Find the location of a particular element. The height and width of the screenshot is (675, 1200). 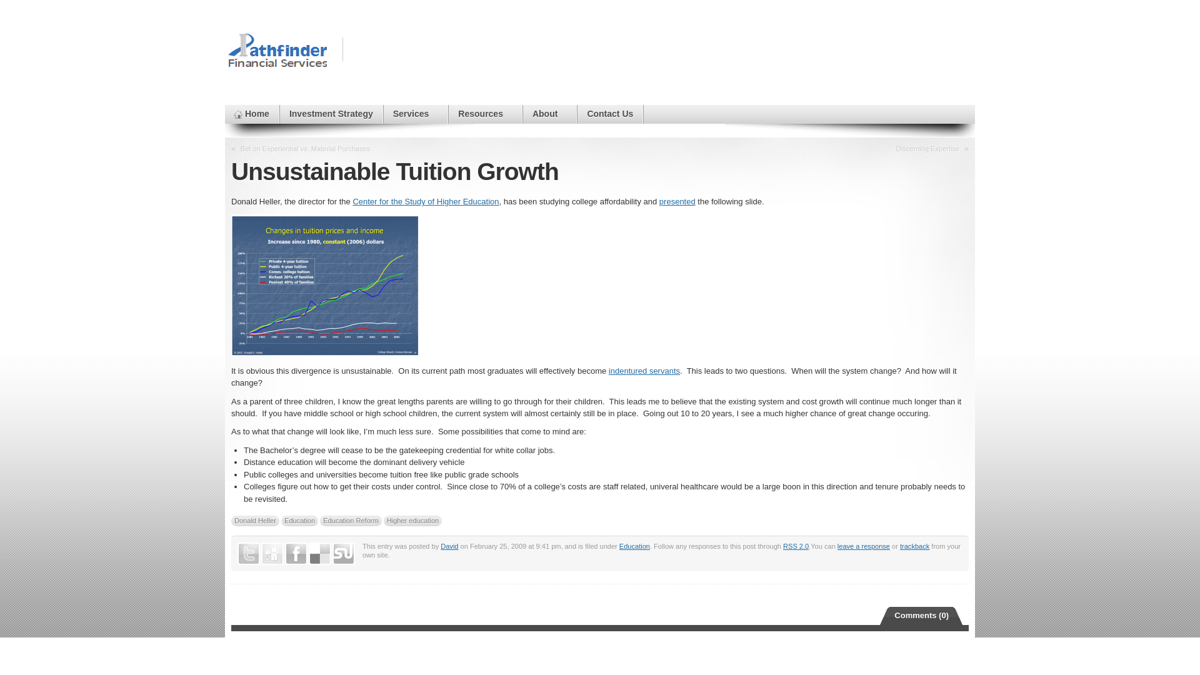

Home is located at coordinates (251, 114).